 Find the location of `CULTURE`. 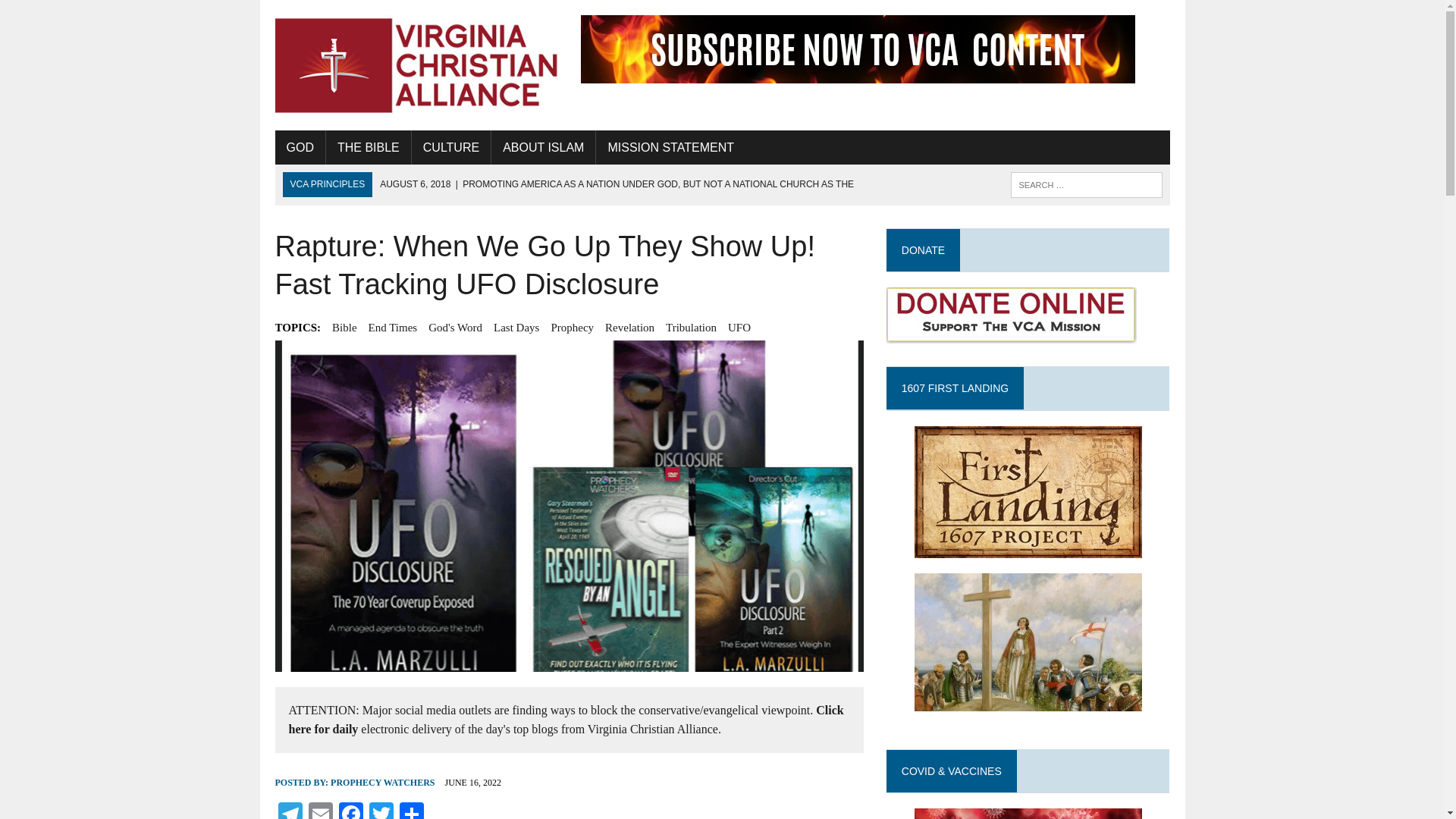

CULTURE is located at coordinates (451, 147).